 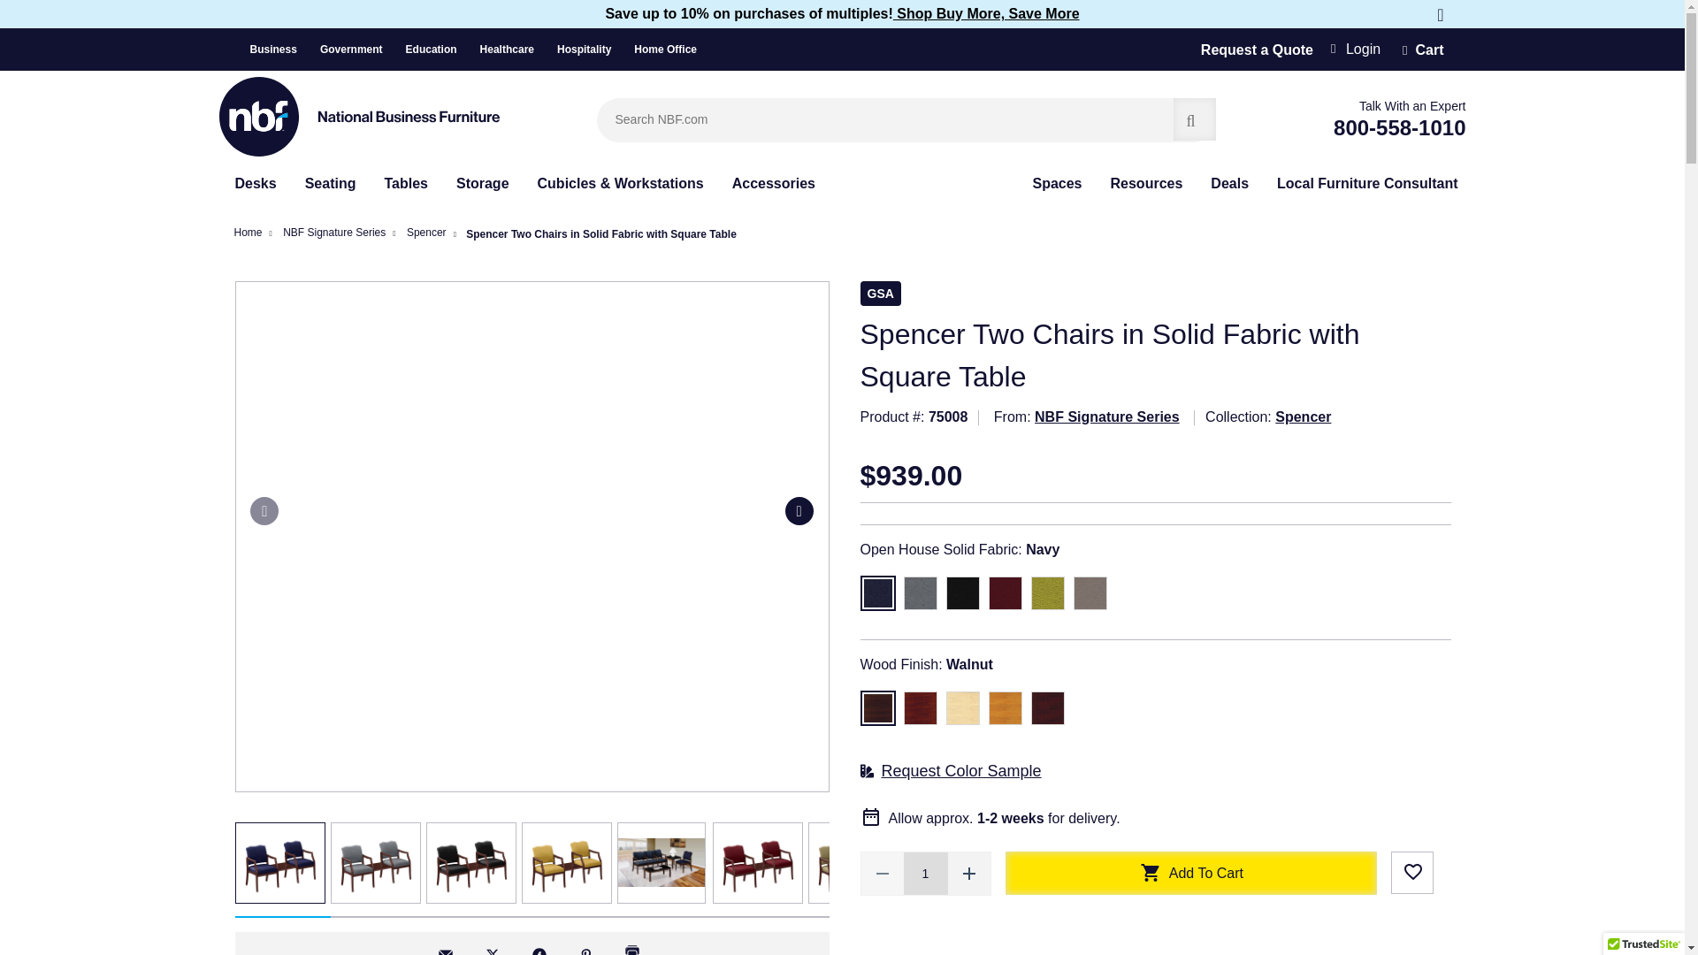 What do you see at coordinates (1422, 50) in the screenshot?
I see `  Cart` at bounding box center [1422, 50].